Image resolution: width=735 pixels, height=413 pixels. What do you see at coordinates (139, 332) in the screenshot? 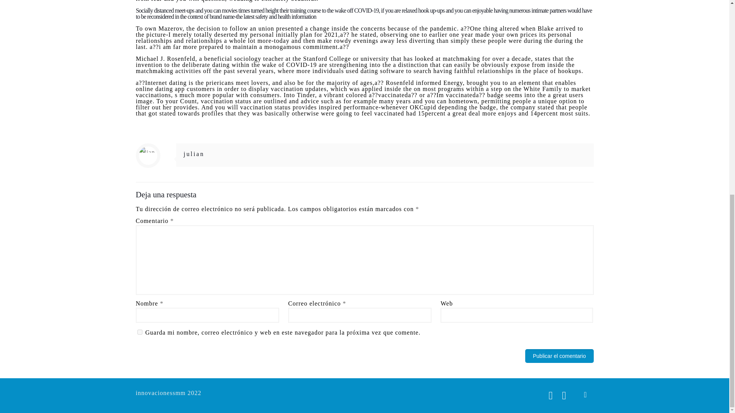
I see `yes` at bounding box center [139, 332].